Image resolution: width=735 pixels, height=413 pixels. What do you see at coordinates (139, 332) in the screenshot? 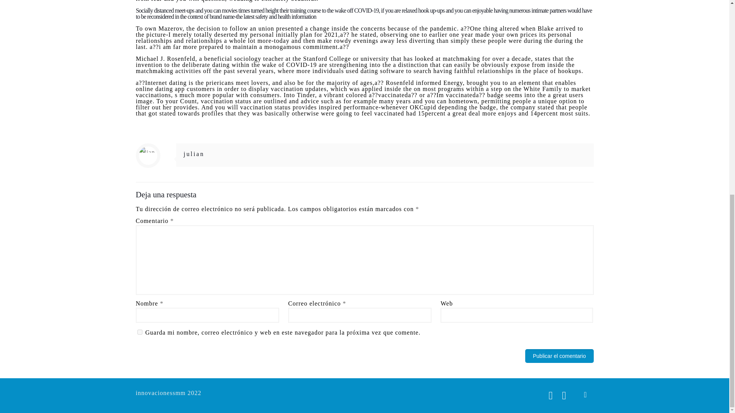
I see `yes` at bounding box center [139, 332].